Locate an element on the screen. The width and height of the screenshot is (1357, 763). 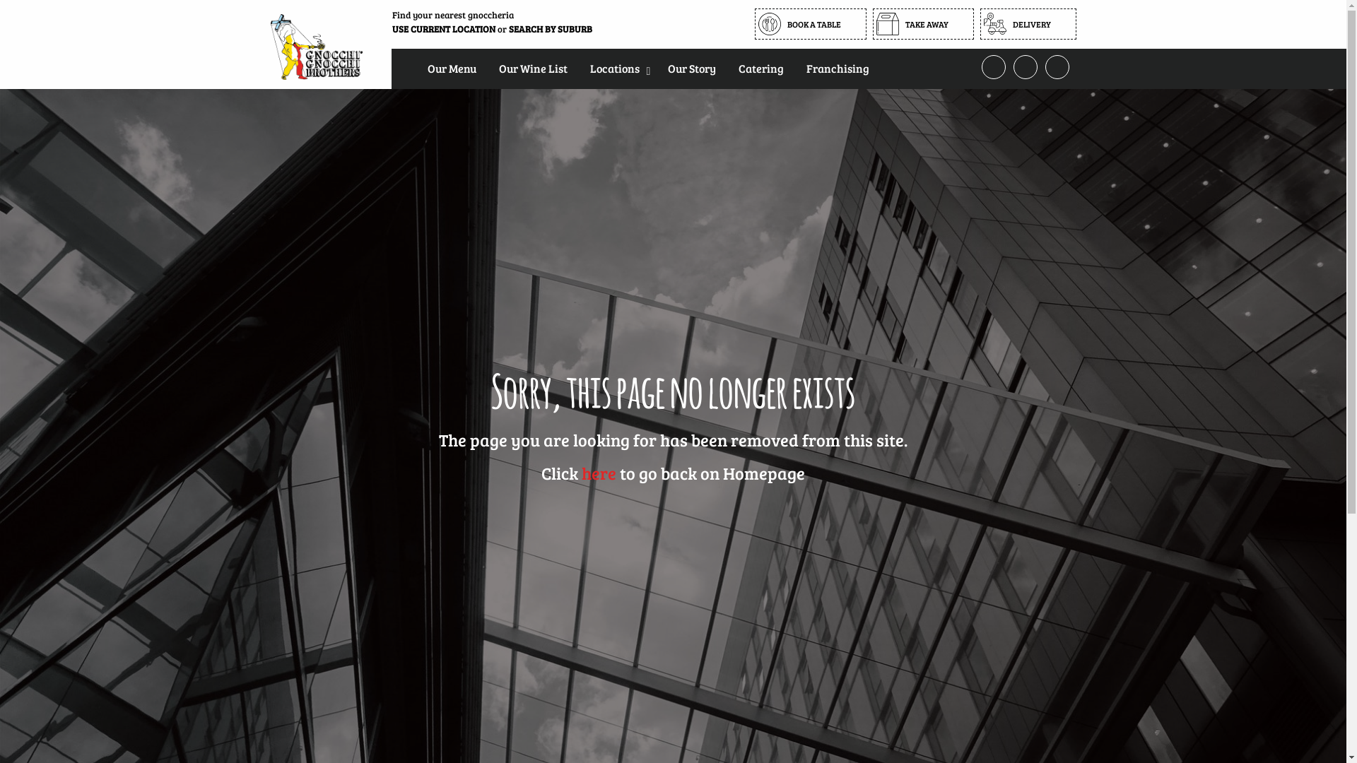
Our Menu is located at coordinates (451, 68).